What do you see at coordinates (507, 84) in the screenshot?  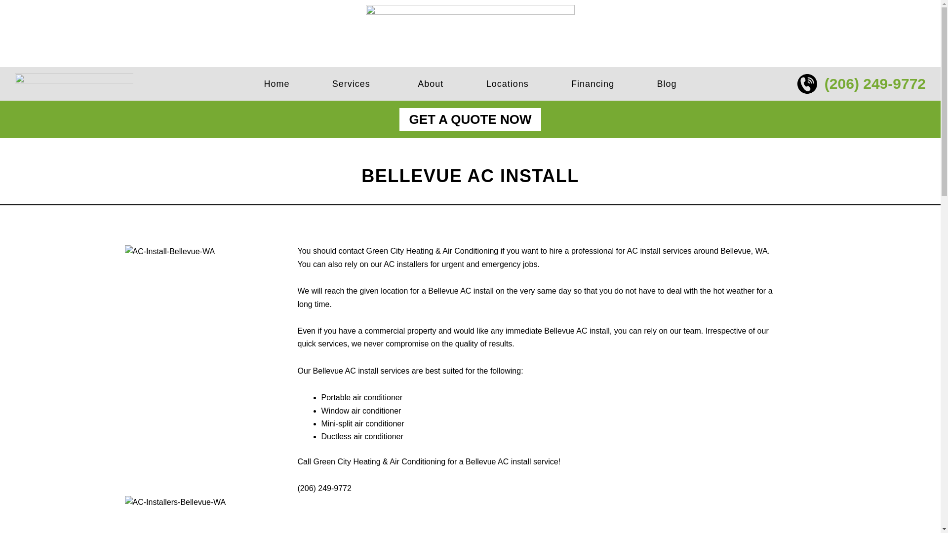 I see `Locations` at bounding box center [507, 84].